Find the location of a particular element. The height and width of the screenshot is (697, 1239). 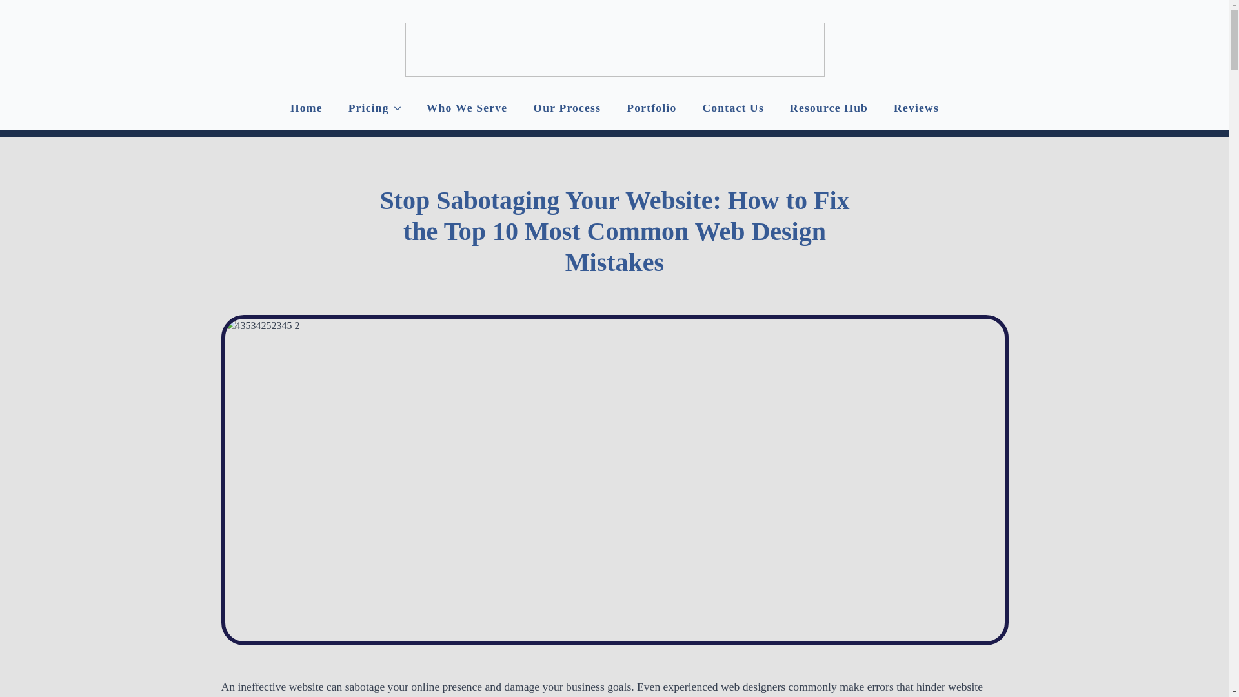

Who We Serve is located at coordinates (467, 108).